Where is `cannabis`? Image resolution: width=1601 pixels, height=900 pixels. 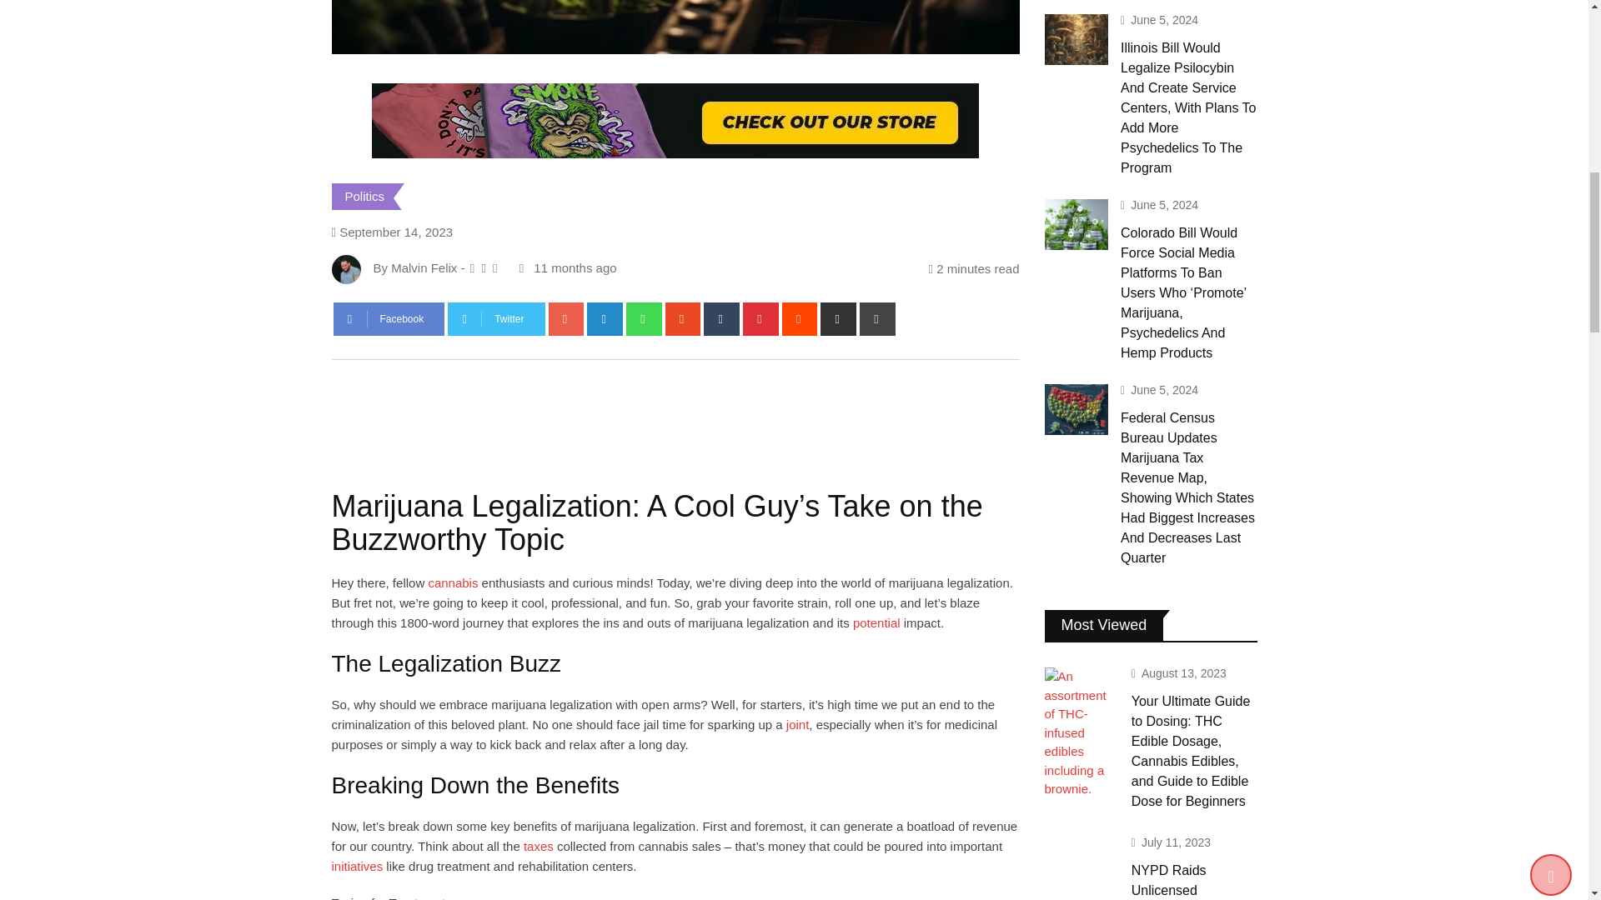
cannabis is located at coordinates (452, 583).